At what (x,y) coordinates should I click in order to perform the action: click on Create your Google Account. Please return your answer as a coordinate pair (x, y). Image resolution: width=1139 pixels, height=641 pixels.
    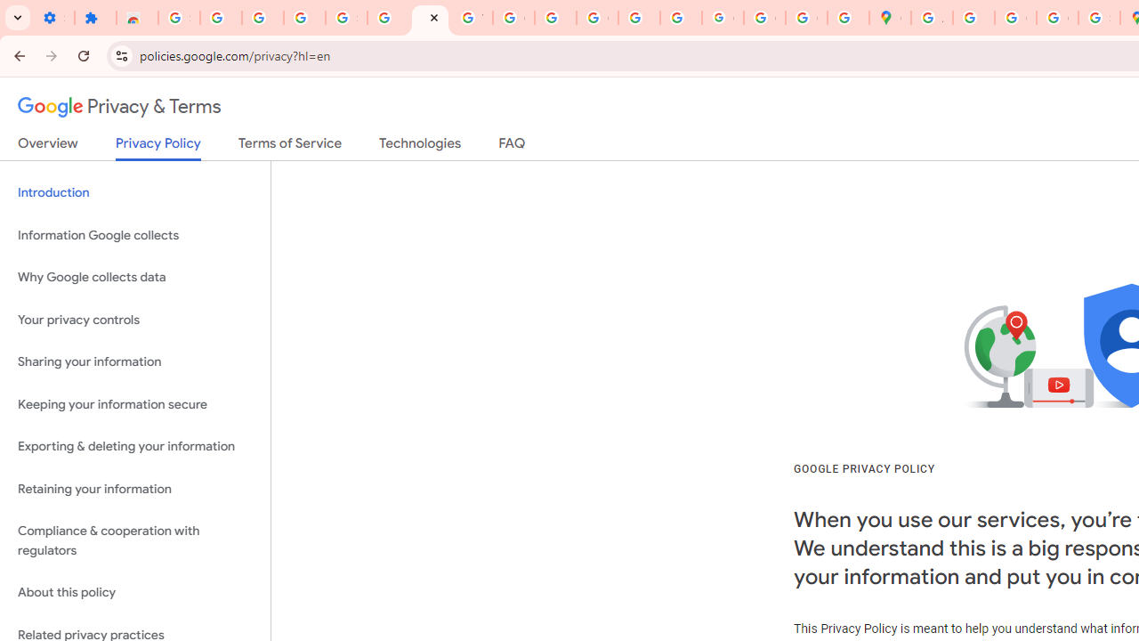
    Looking at the image, I should click on (1014, 18).